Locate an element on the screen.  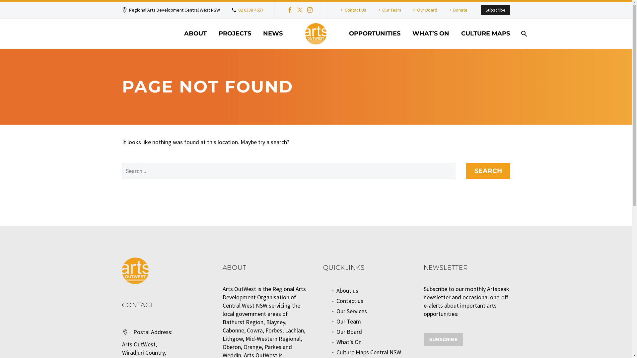
Contact Us is located at coordinates (352, 10).